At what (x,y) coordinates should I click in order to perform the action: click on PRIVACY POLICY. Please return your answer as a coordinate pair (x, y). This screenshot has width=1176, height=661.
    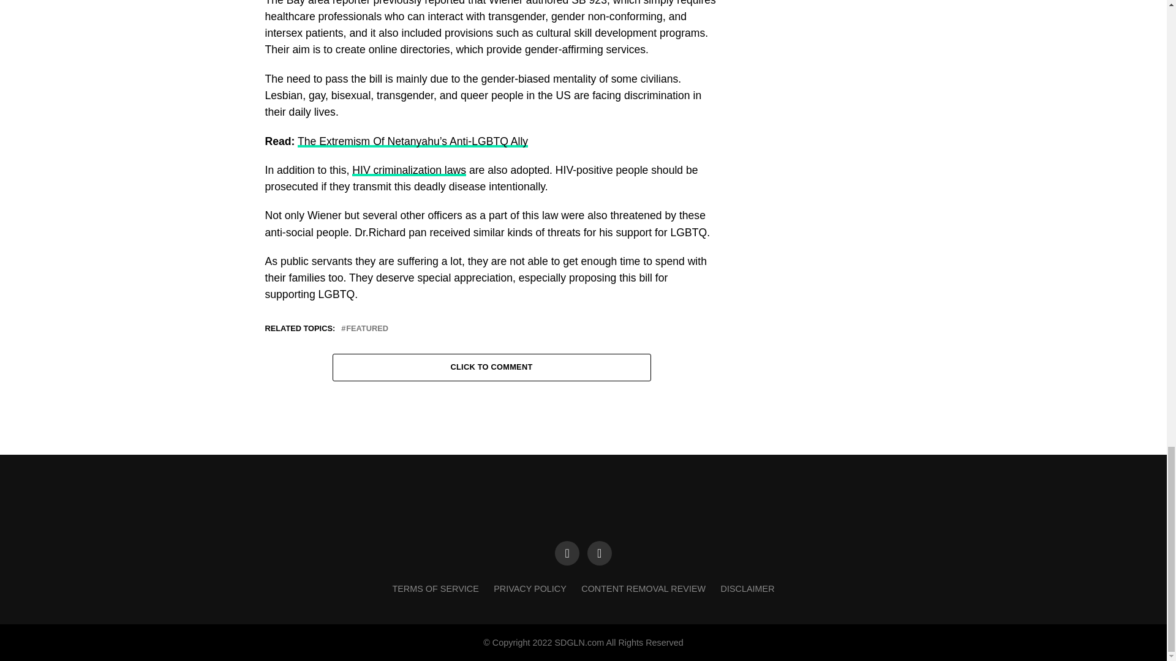
    Looking at the image, I should click on (530, 588).